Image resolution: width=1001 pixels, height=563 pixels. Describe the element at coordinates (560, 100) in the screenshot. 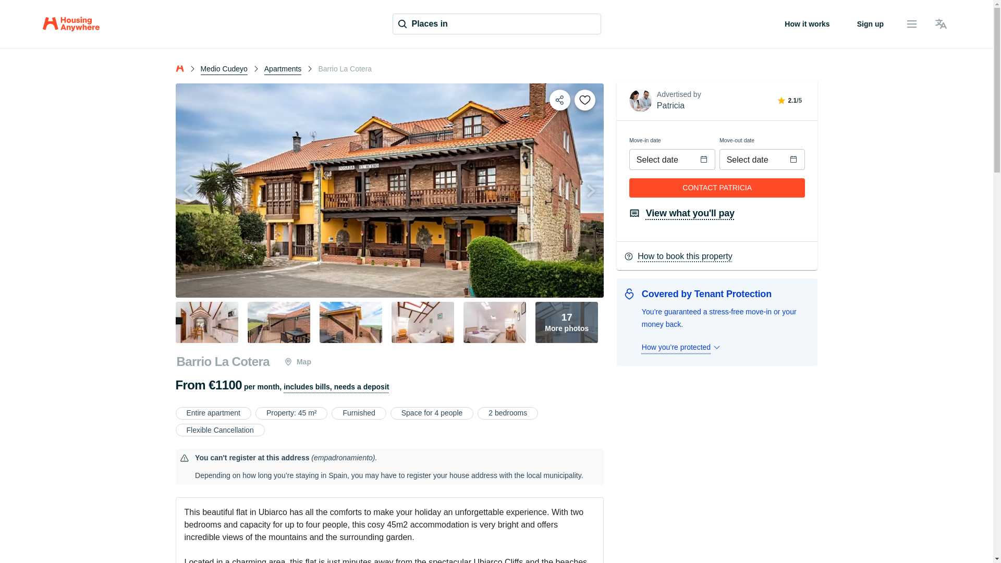

I see `View what you'll pay` at that location.